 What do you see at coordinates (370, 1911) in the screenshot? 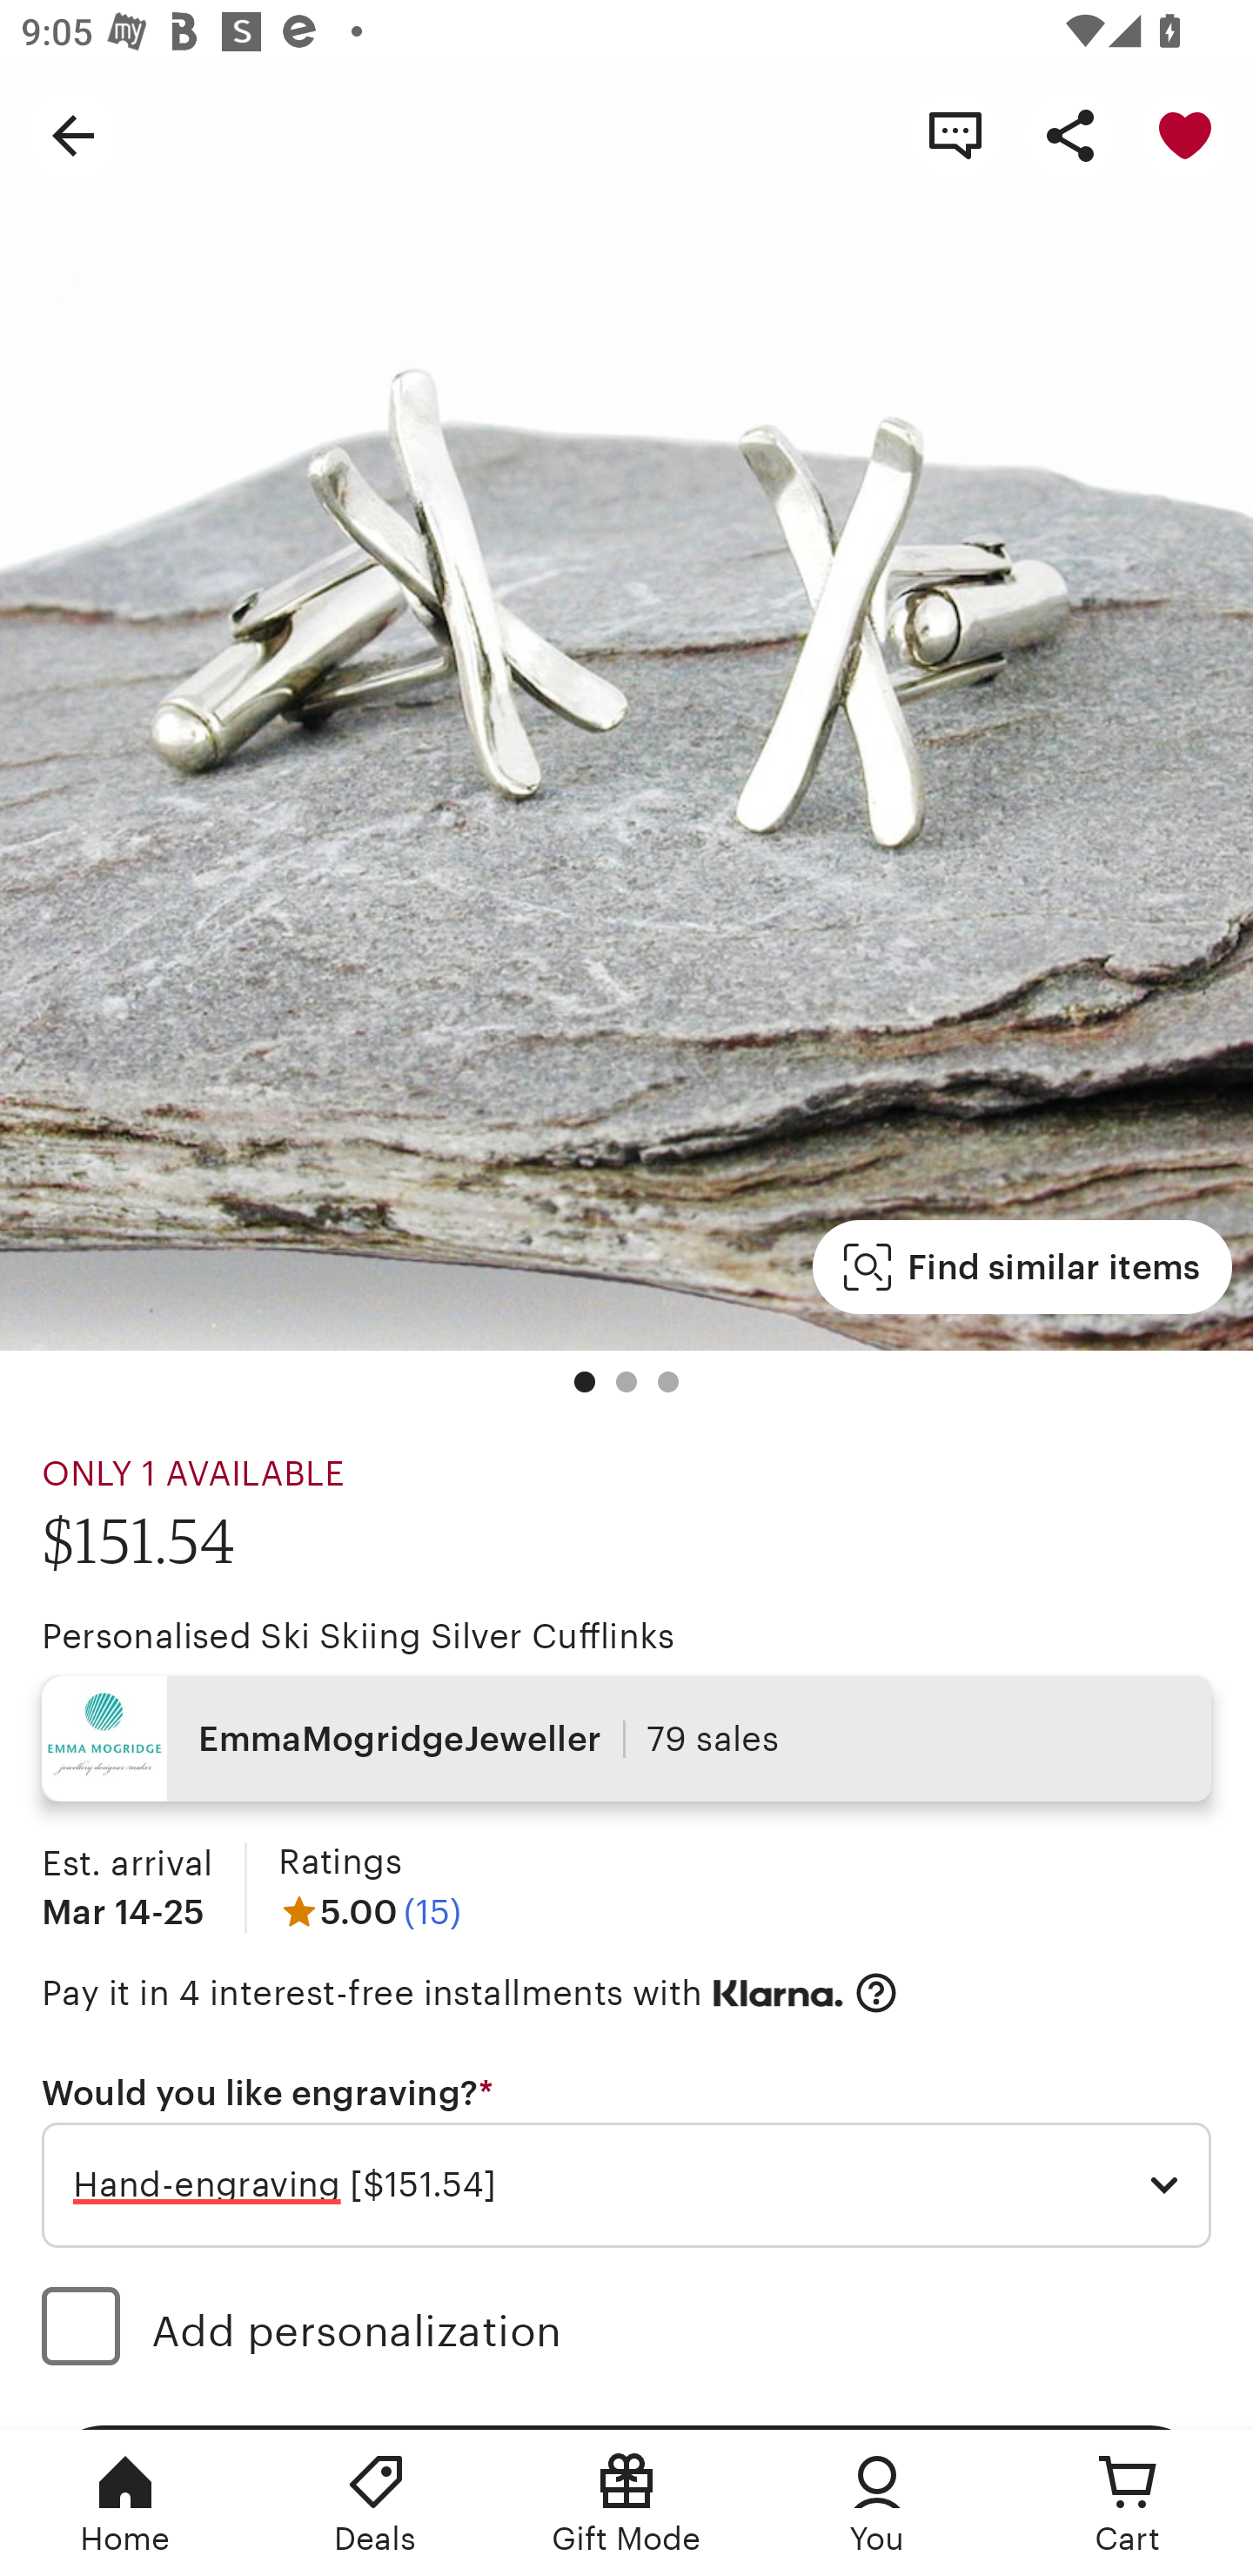
I see `5.00 (15)` at bounding box center [370, 1911].